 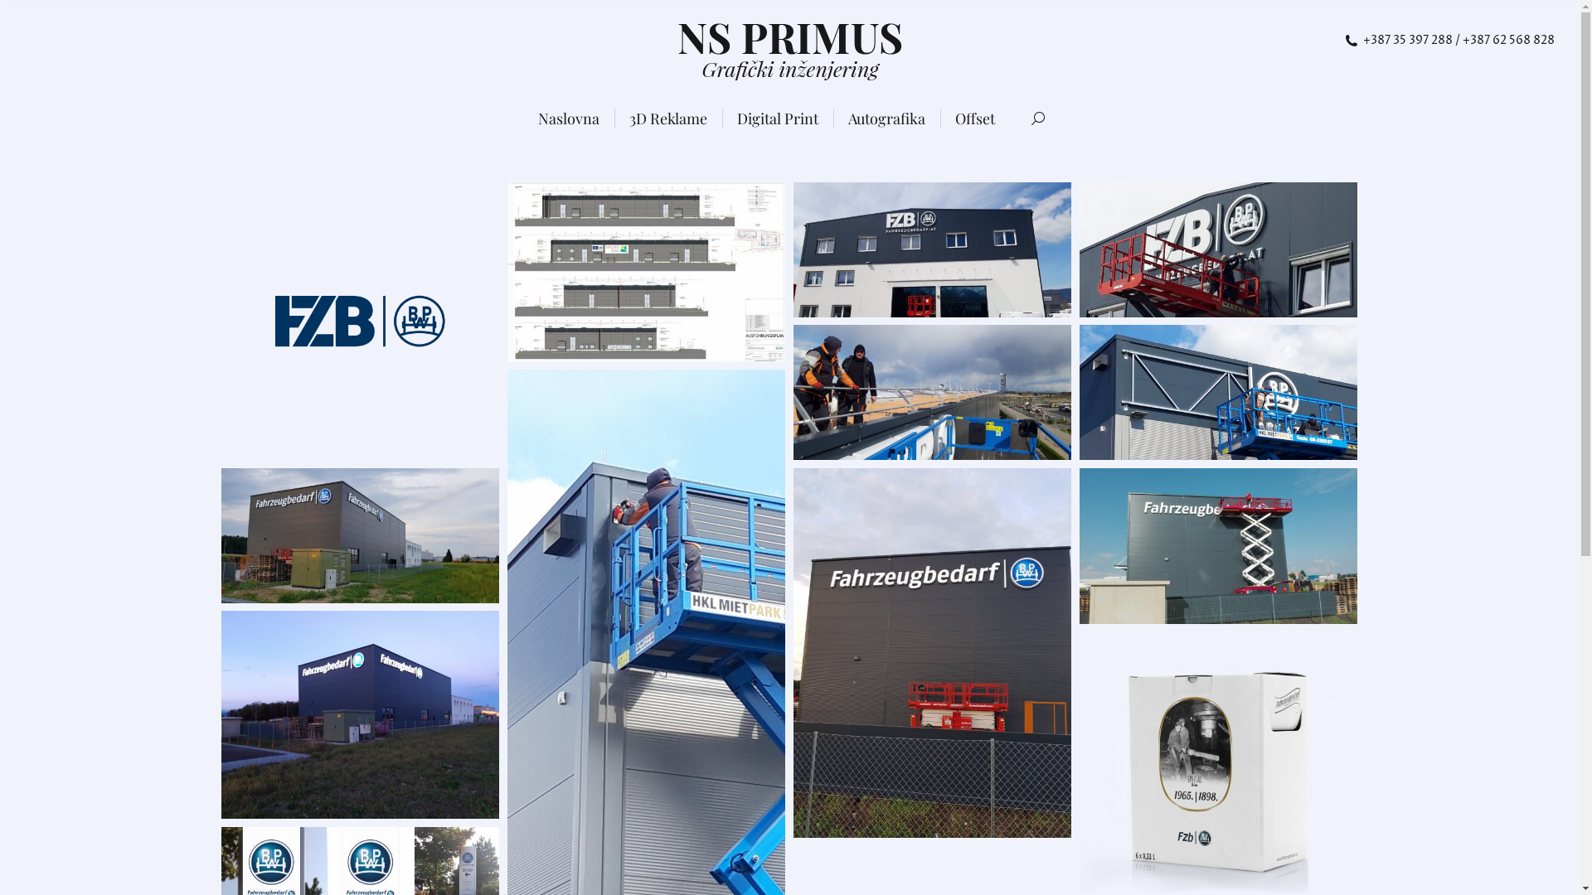 What do you see at coordinates (975, 119) in the screenshot?
I see `Offset` at bounding box center [975, 119].